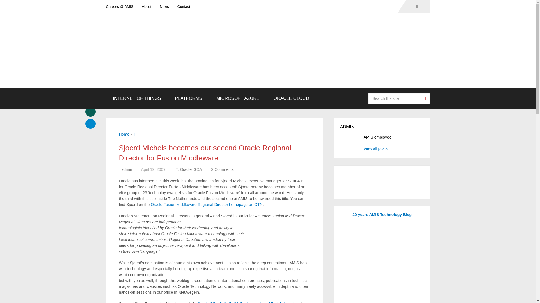 The image size is (540, 303). What do you see at coordinates (238, 98) in the screenshot?
I see `MICROSOFT AZURE` at bounding box center [238, 98].